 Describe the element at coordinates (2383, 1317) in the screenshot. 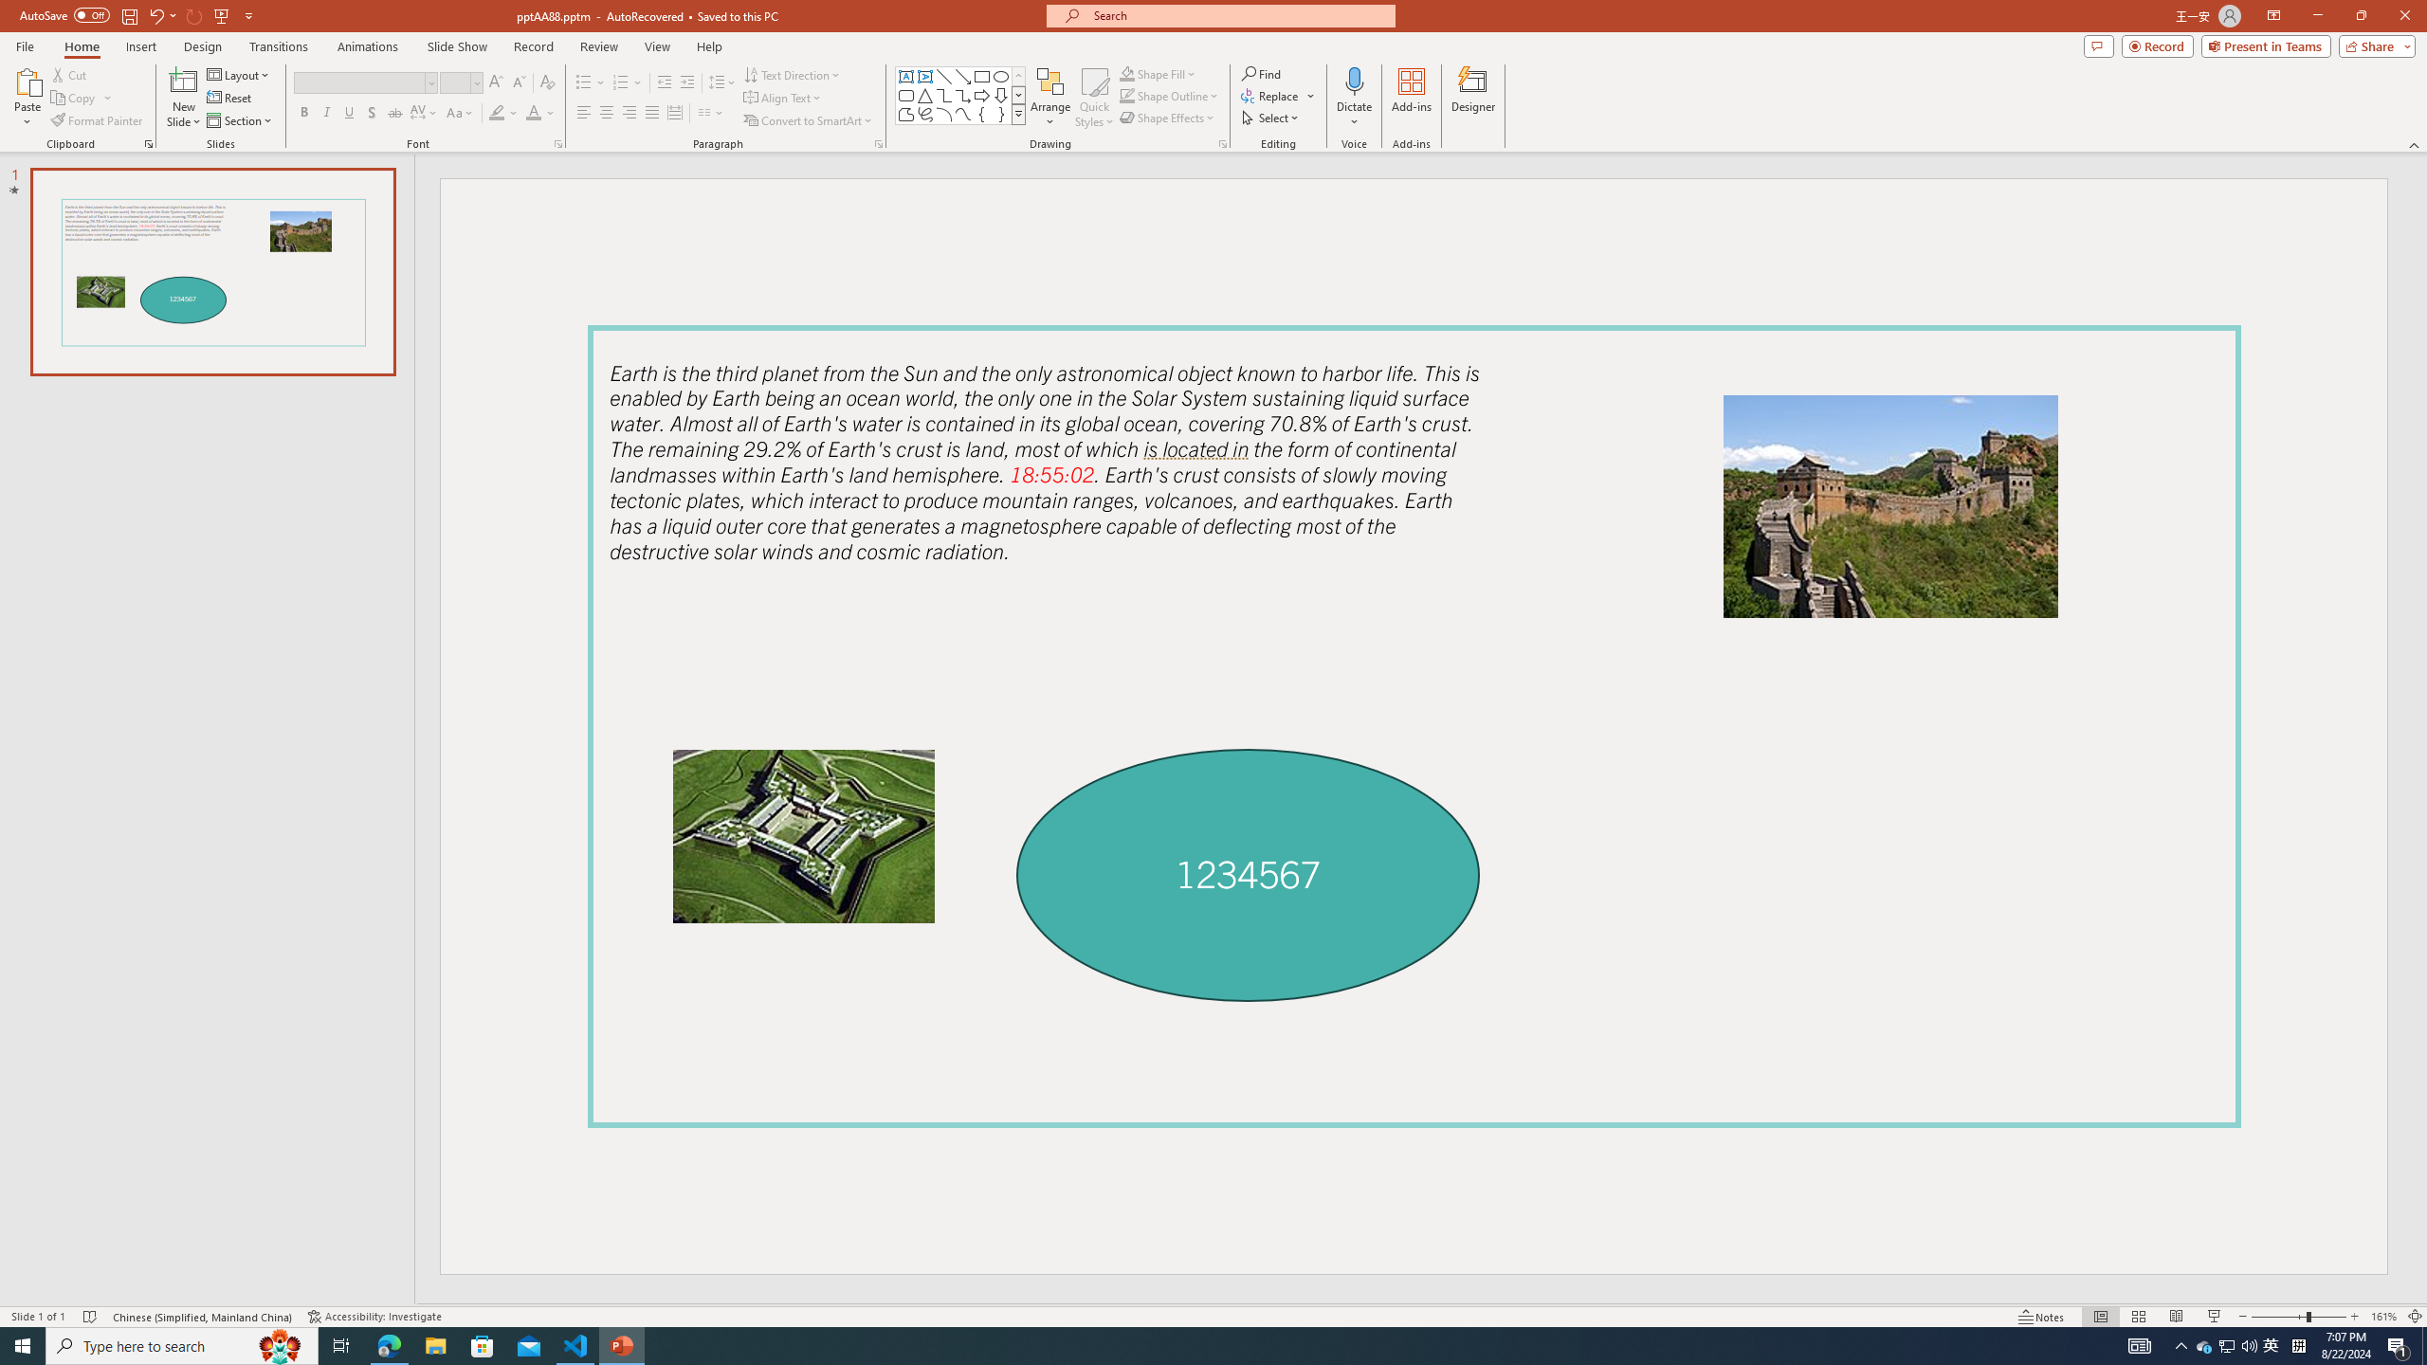

I see `Zoom 161%` at that location.